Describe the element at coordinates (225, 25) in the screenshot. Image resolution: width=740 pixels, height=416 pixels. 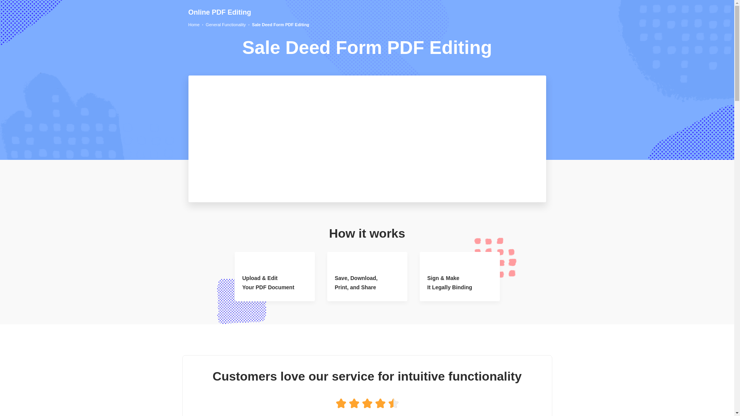
I see `General Functionality` at that location.